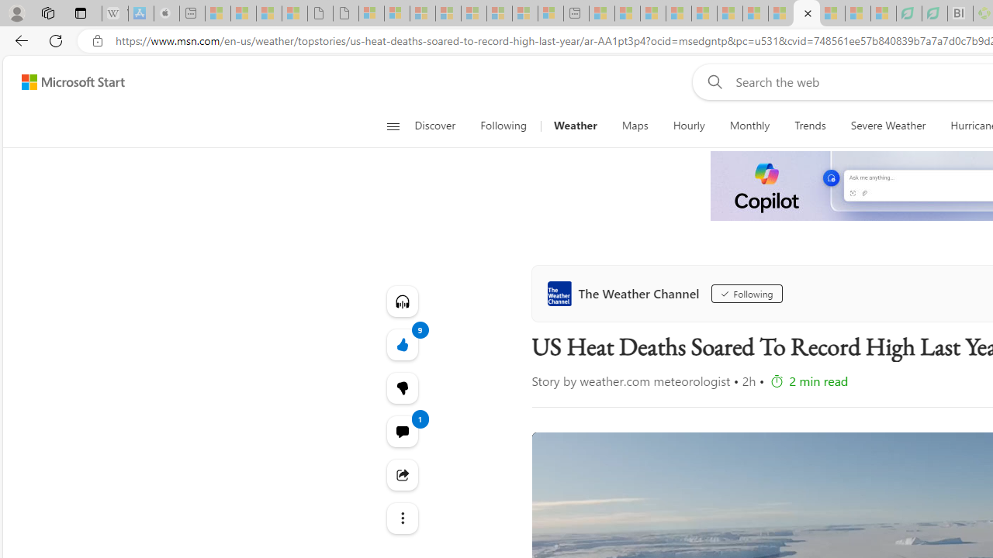 The height and width of the screenshot is (558, 993). I want to click on Wikipedia - Sleeping, so click(115, 14).